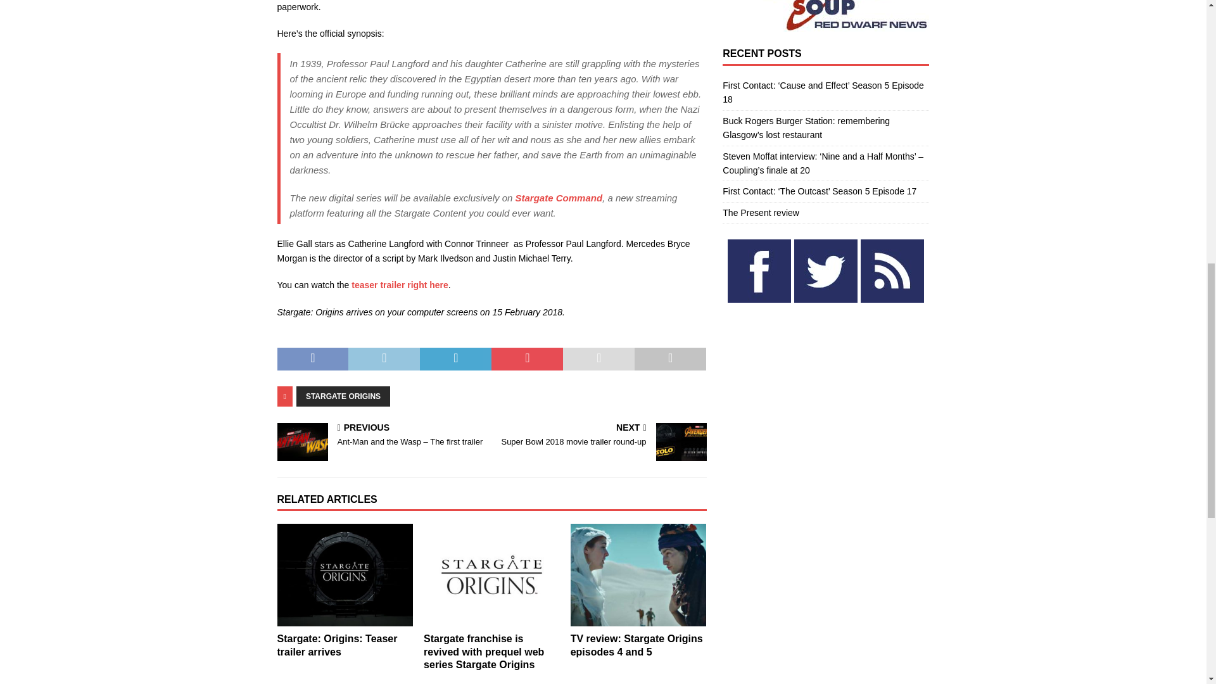 The height and width of the screenshot is (684, 1216). I want to click on teaser trailer right here, so click(400, 284).